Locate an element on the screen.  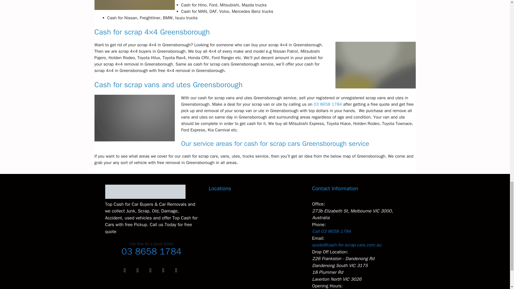
Instagram is located at coordinates (163, 270).